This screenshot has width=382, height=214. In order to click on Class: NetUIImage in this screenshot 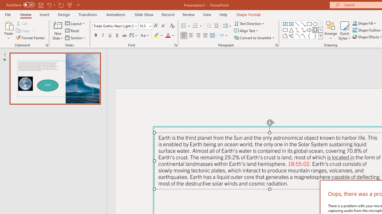, I will do `click(321, 36)`.